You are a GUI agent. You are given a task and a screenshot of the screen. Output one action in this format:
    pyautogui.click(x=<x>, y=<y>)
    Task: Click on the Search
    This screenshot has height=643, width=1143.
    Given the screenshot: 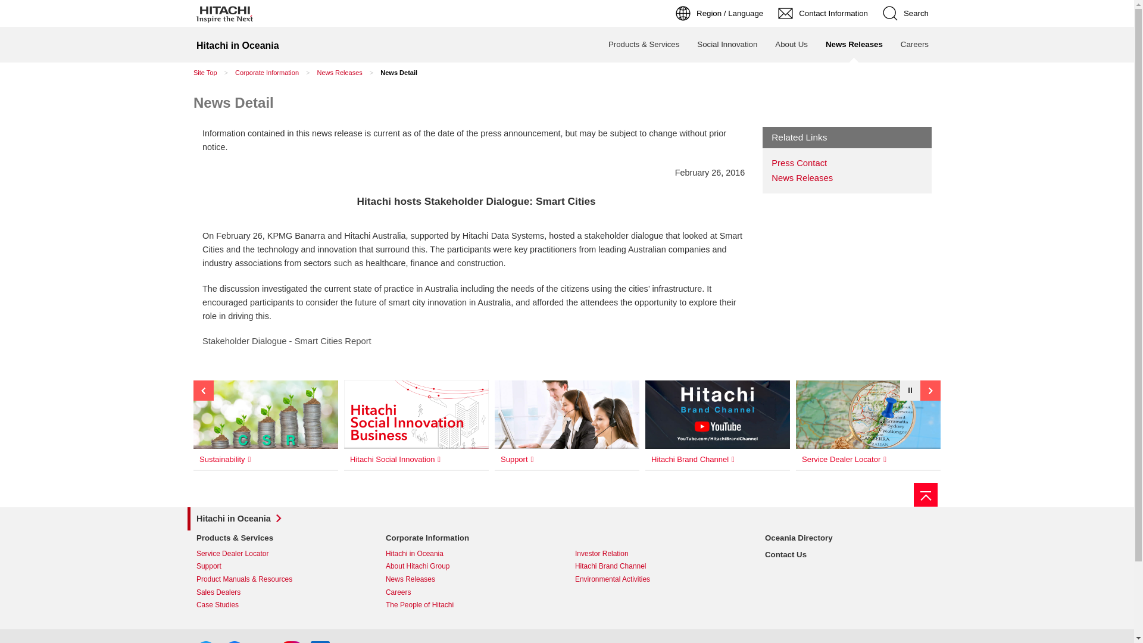 What is the action you would take?
    pyautogui.click(x=907, y=13)
    